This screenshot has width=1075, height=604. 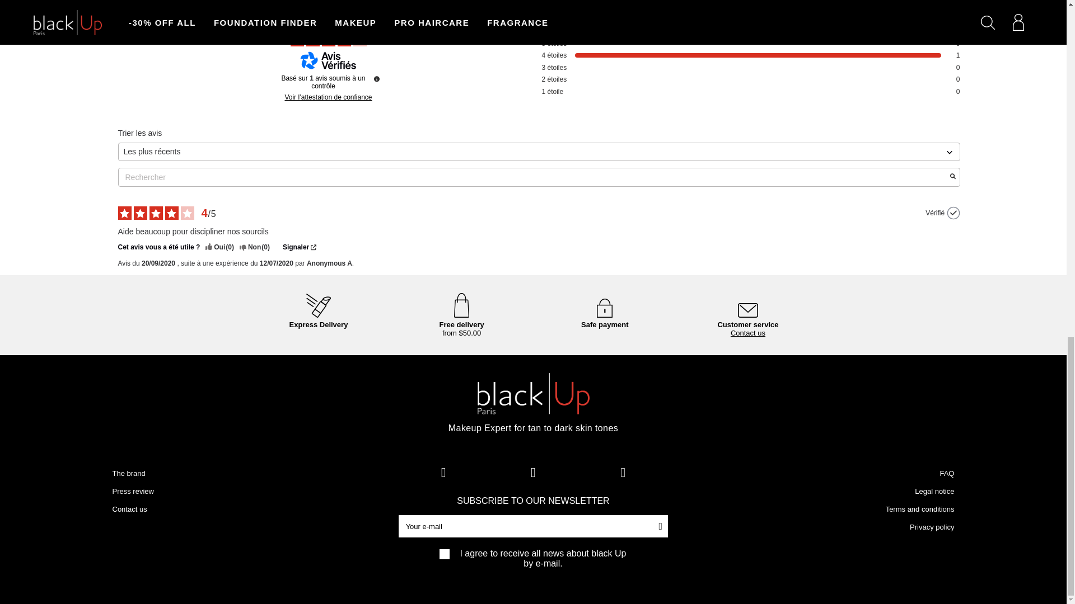 I want to click on Contact us, so click(x=129, y=509).